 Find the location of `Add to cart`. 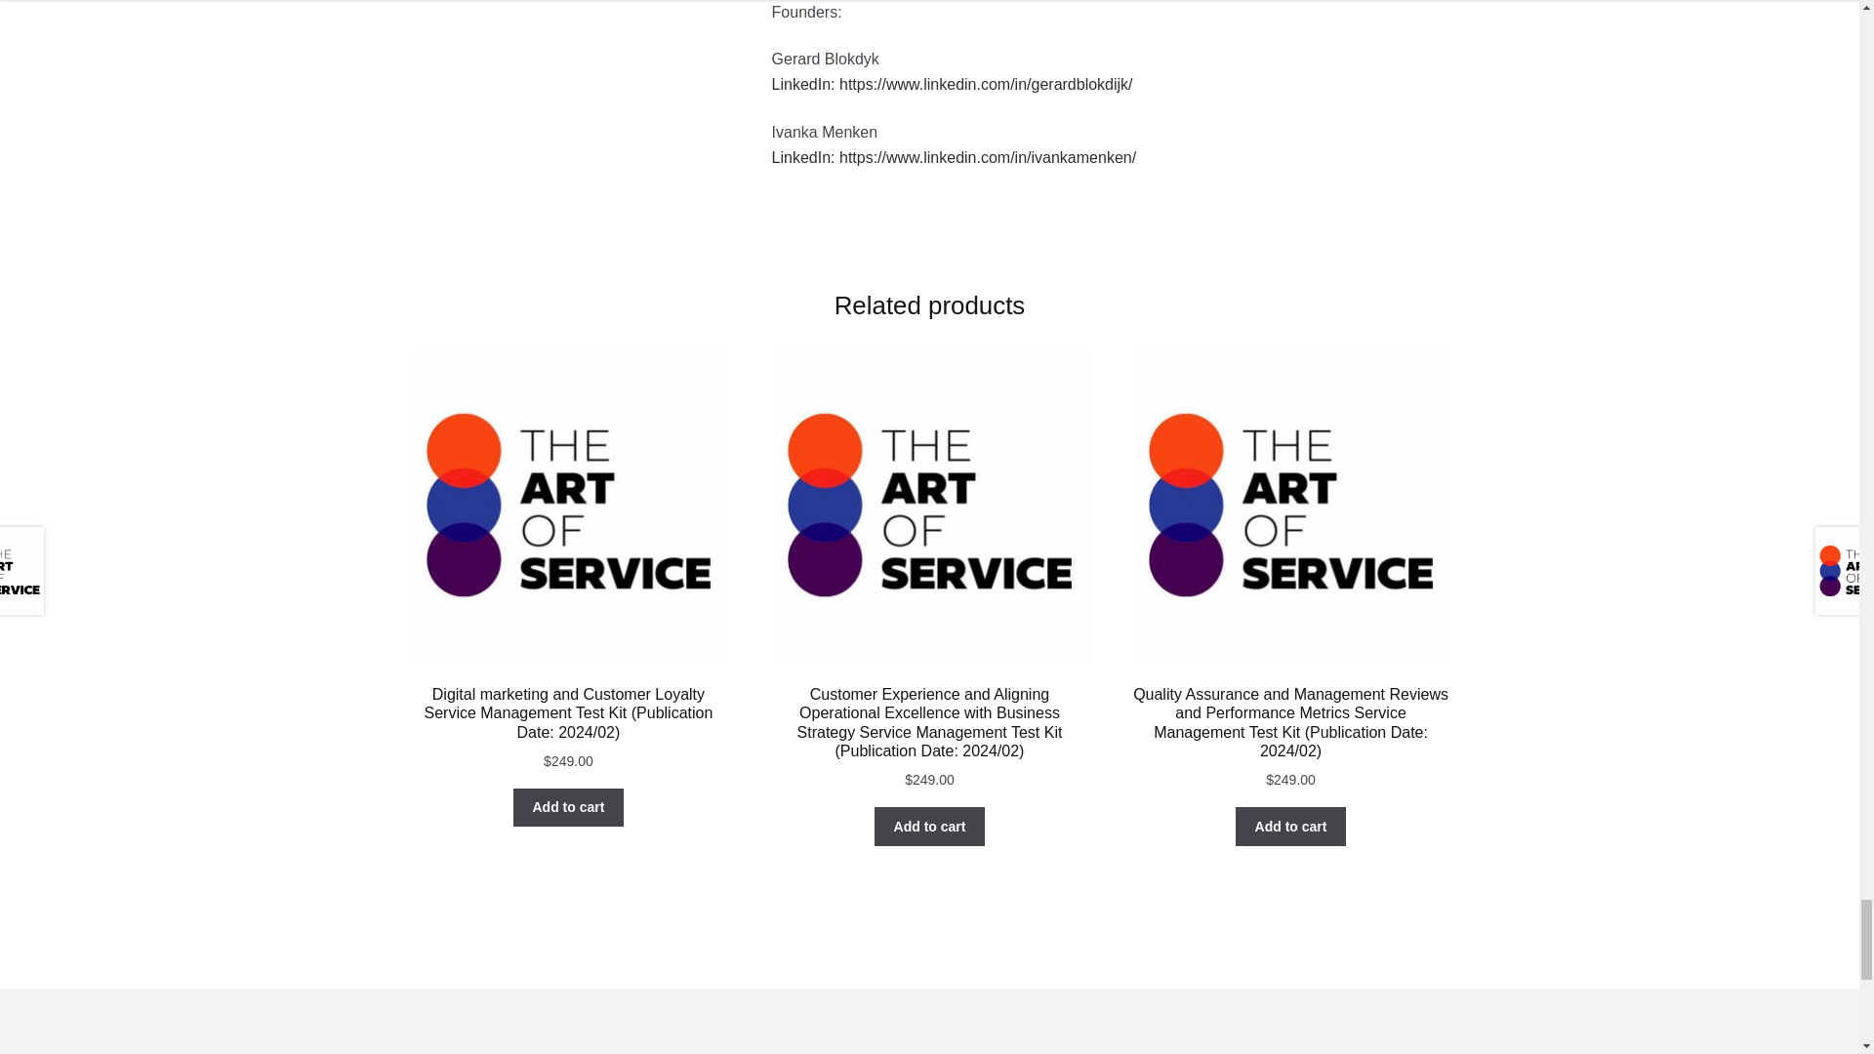

Add to cart is located at coordinates (1290, 827).